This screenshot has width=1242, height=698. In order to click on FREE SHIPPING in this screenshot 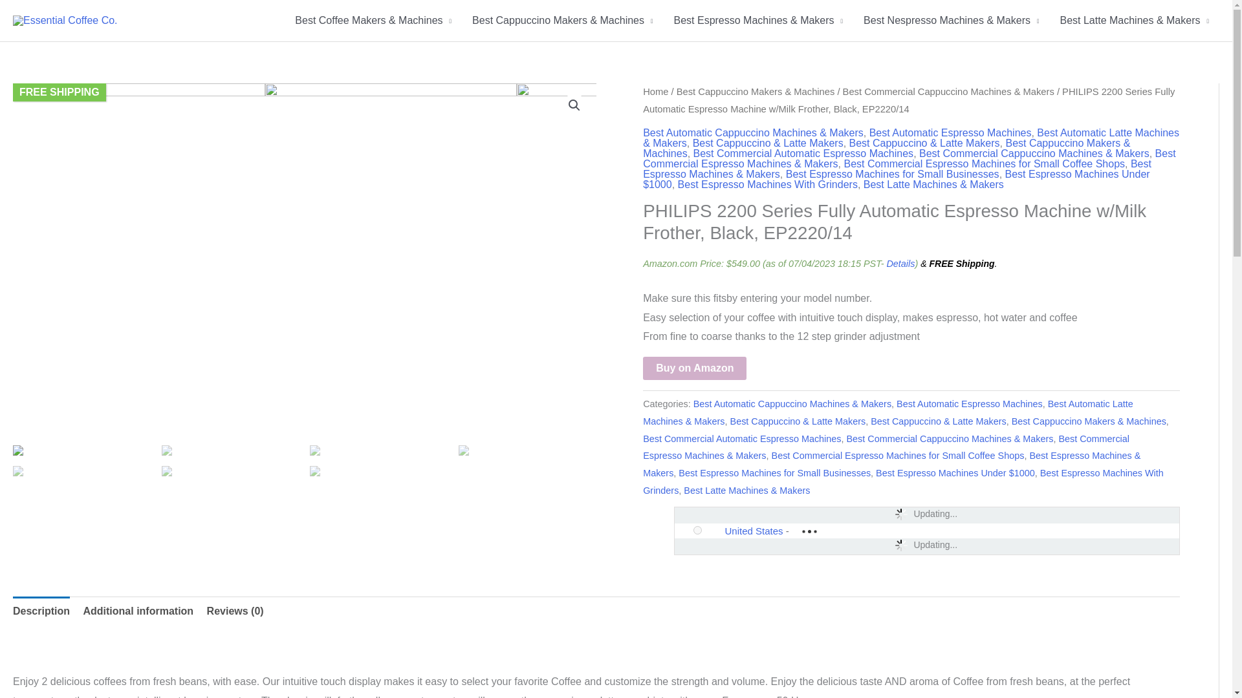, I will do `click(60, 92)`.